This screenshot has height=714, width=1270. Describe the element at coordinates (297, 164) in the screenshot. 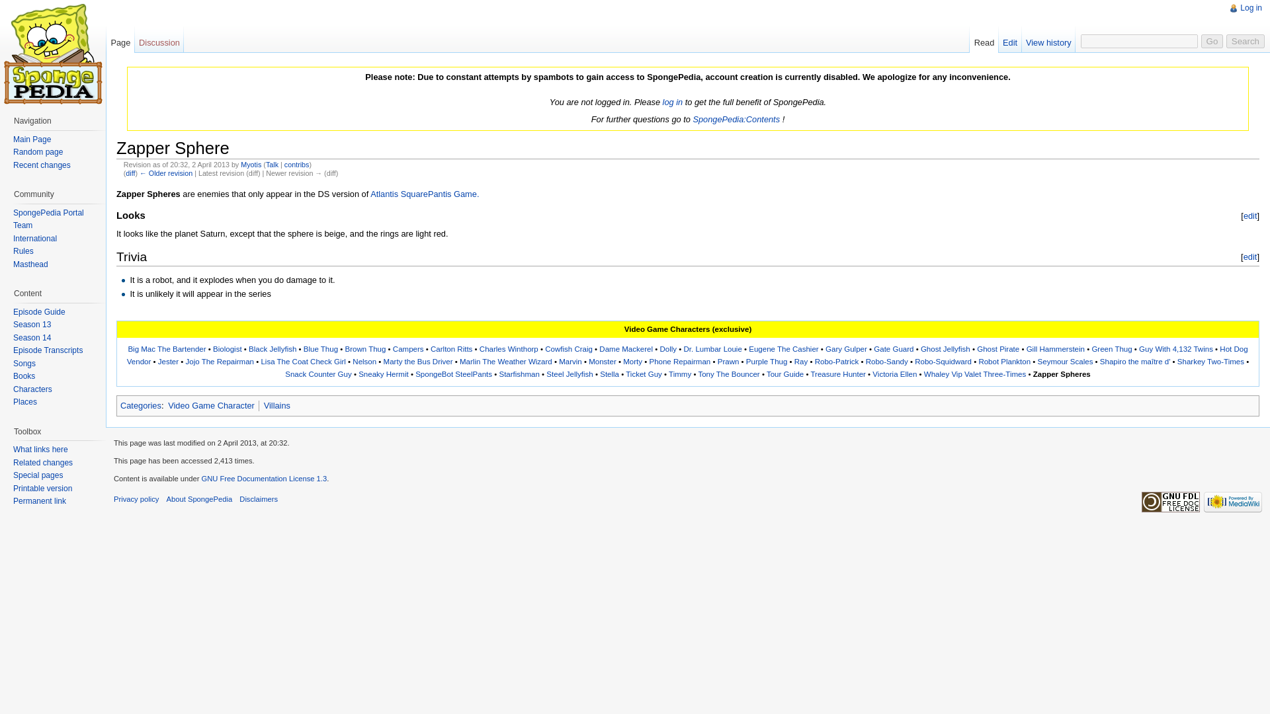

I see `contribs` at that location.